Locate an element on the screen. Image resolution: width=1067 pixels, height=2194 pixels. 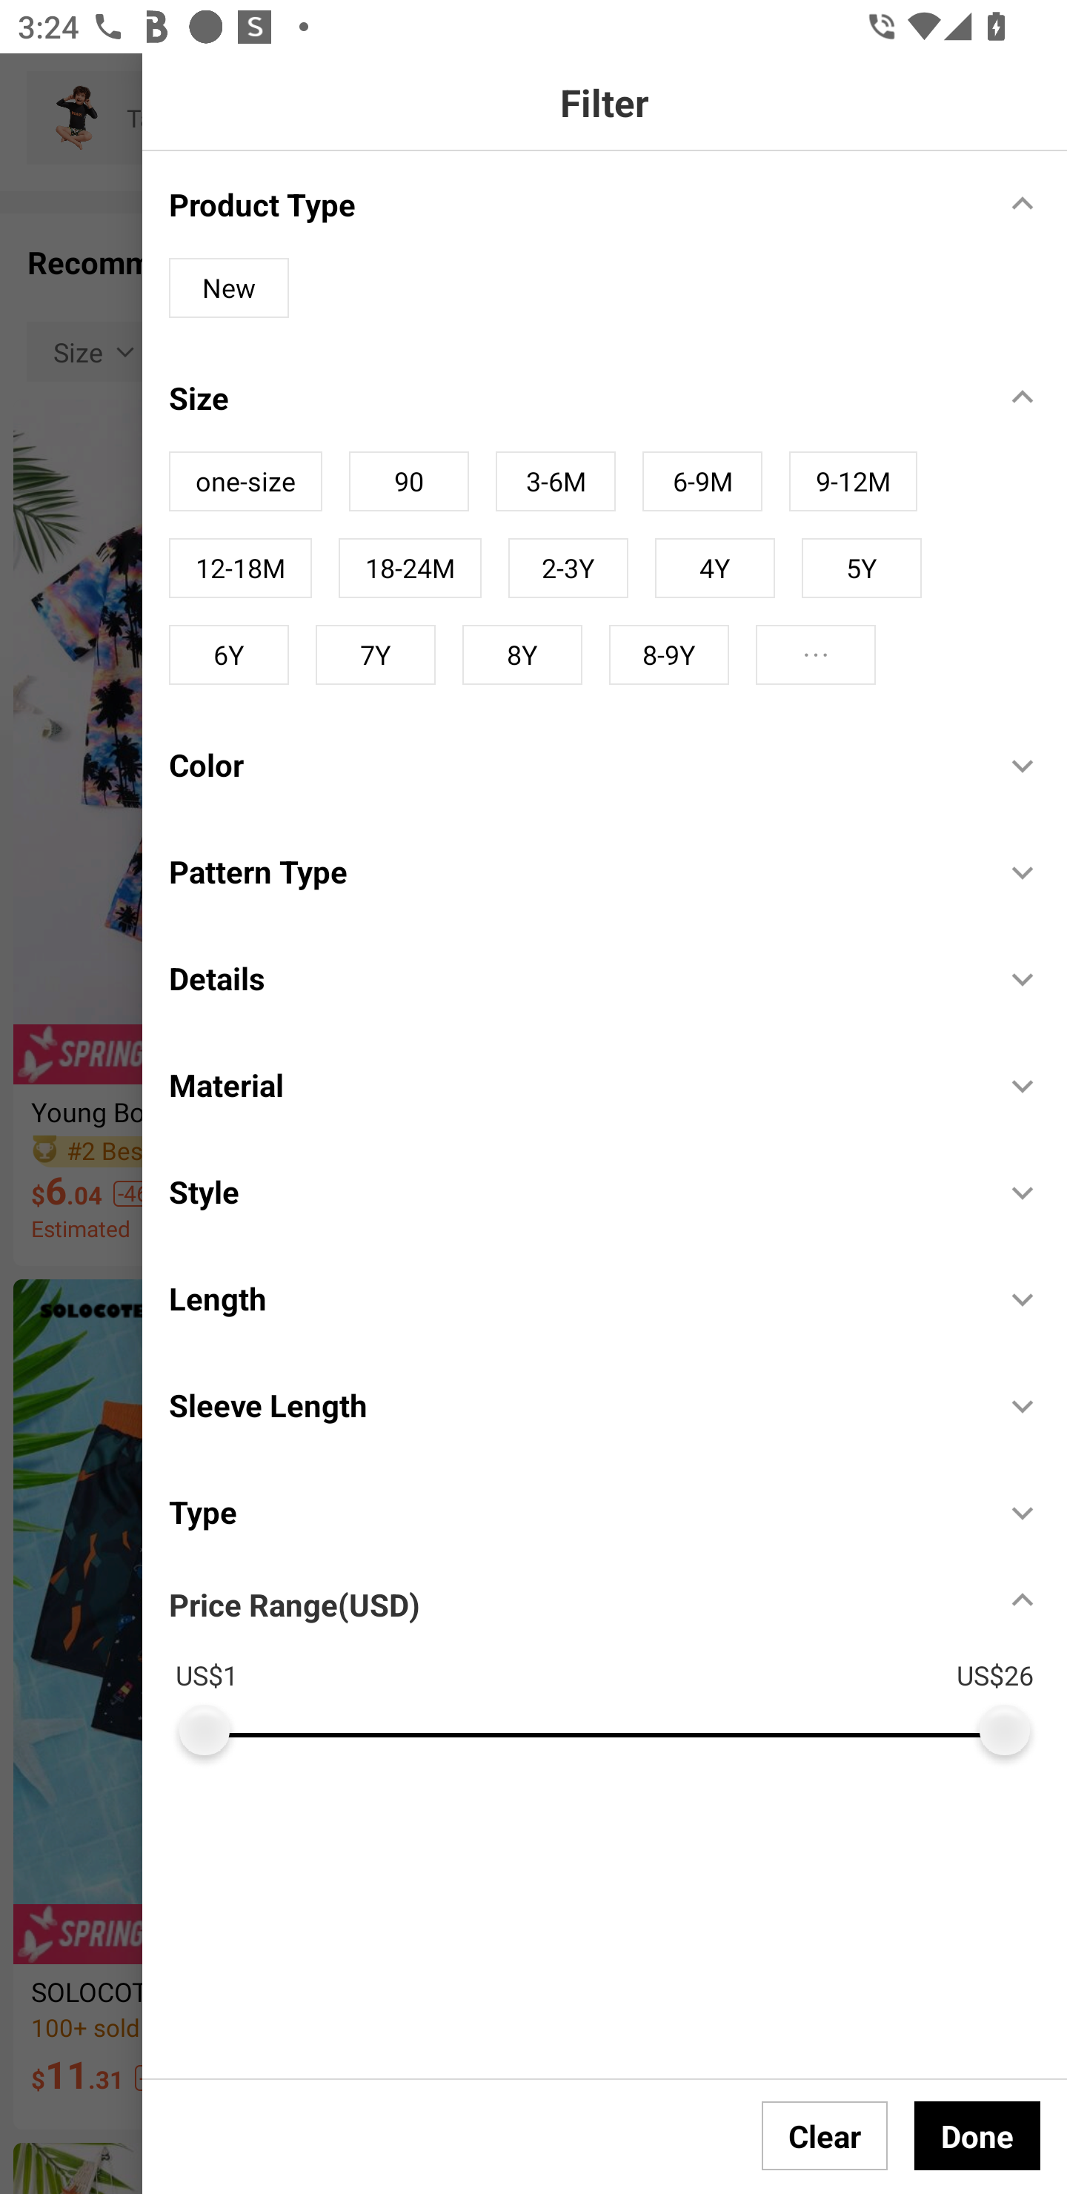
Price Range(USD) is located at coordinates (294, 1605).